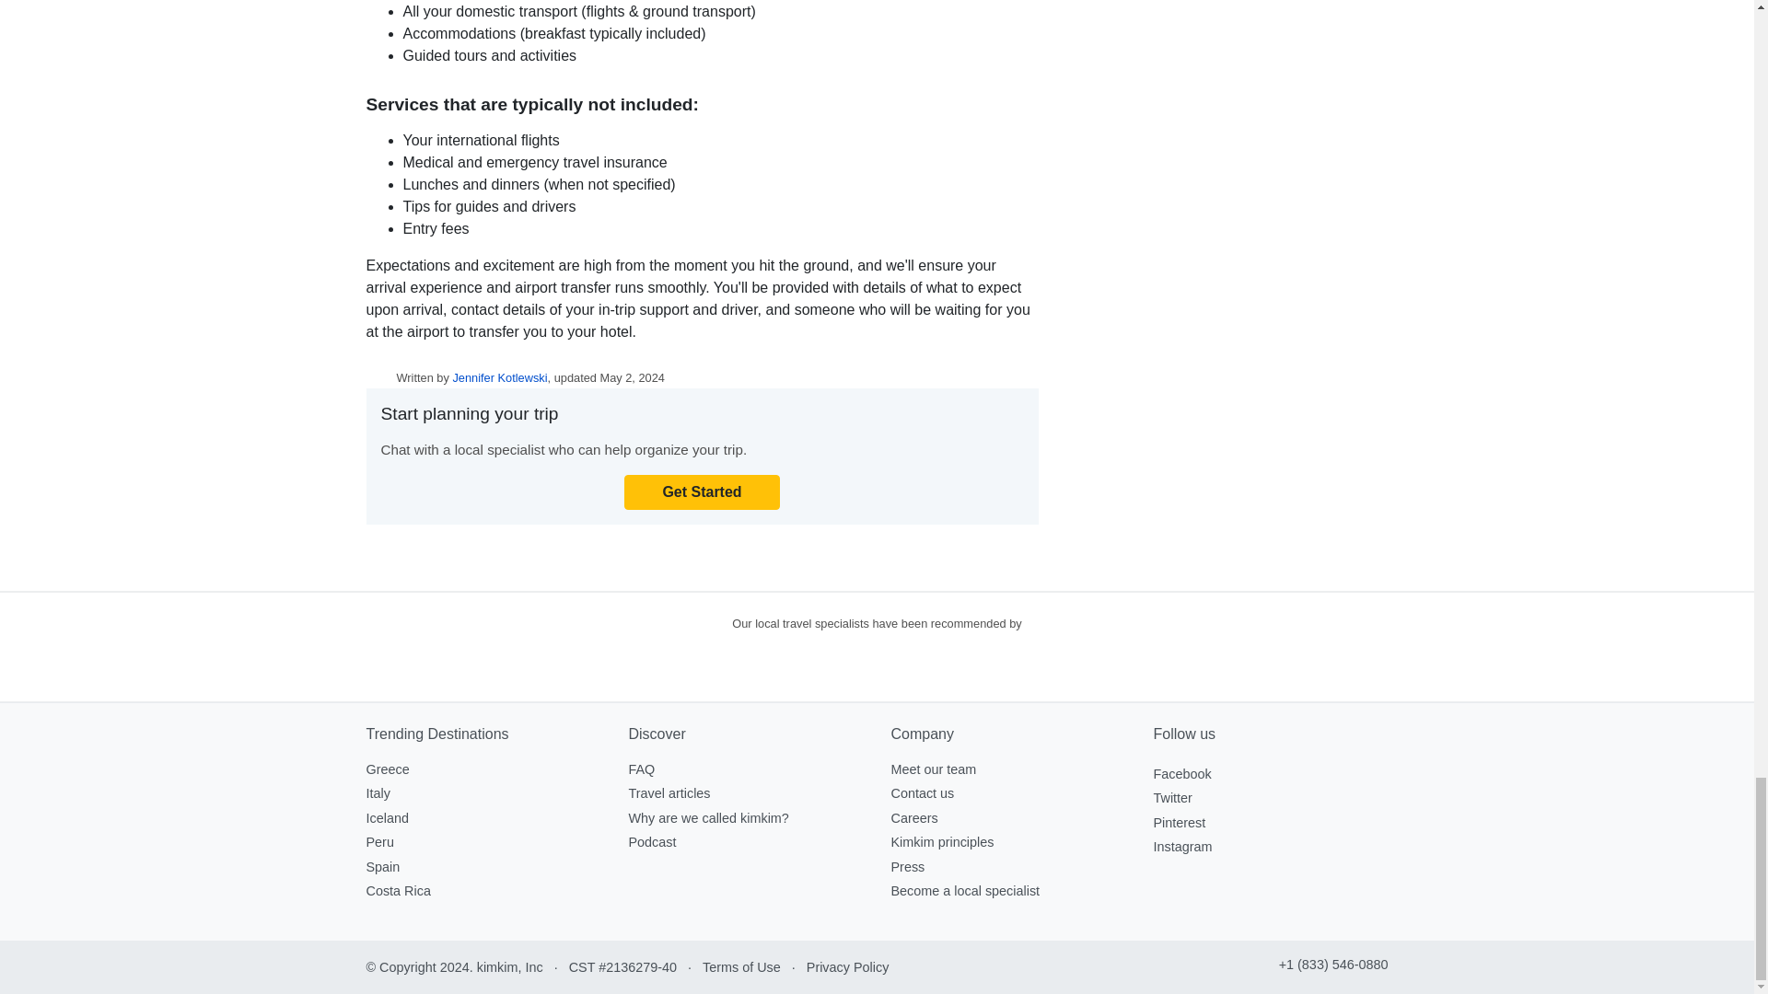 This screenshot has width=1768, height=994. Describe the element at coordinates (388, 769) in the screenshot. I see `Plan your trip to Greece` at that location.